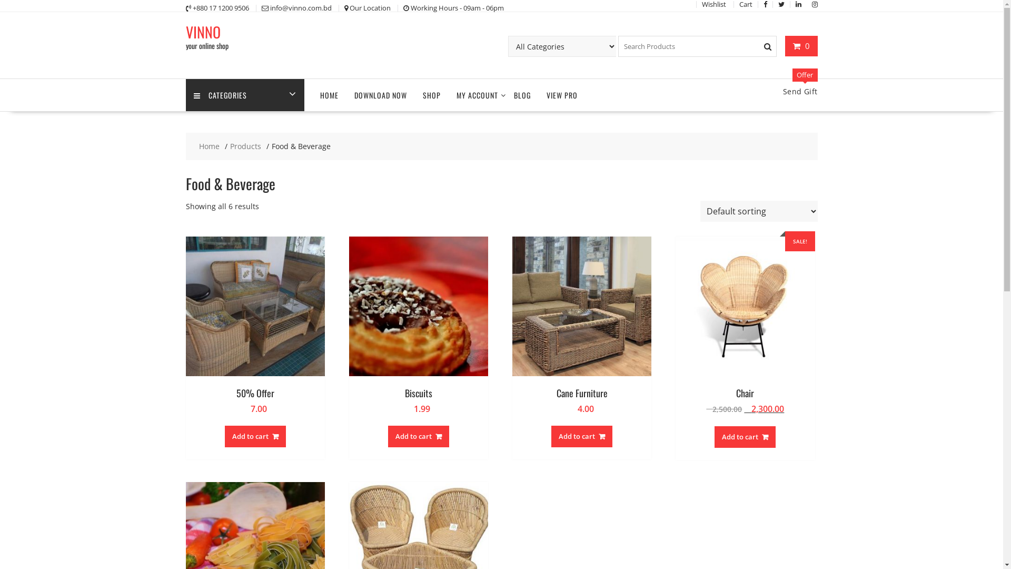 Image resolution: width=1011 pixels, height=569 pixels. Describe the element at coordinates (419, 436) in the screenshot. I see `Add to cart` at that location.